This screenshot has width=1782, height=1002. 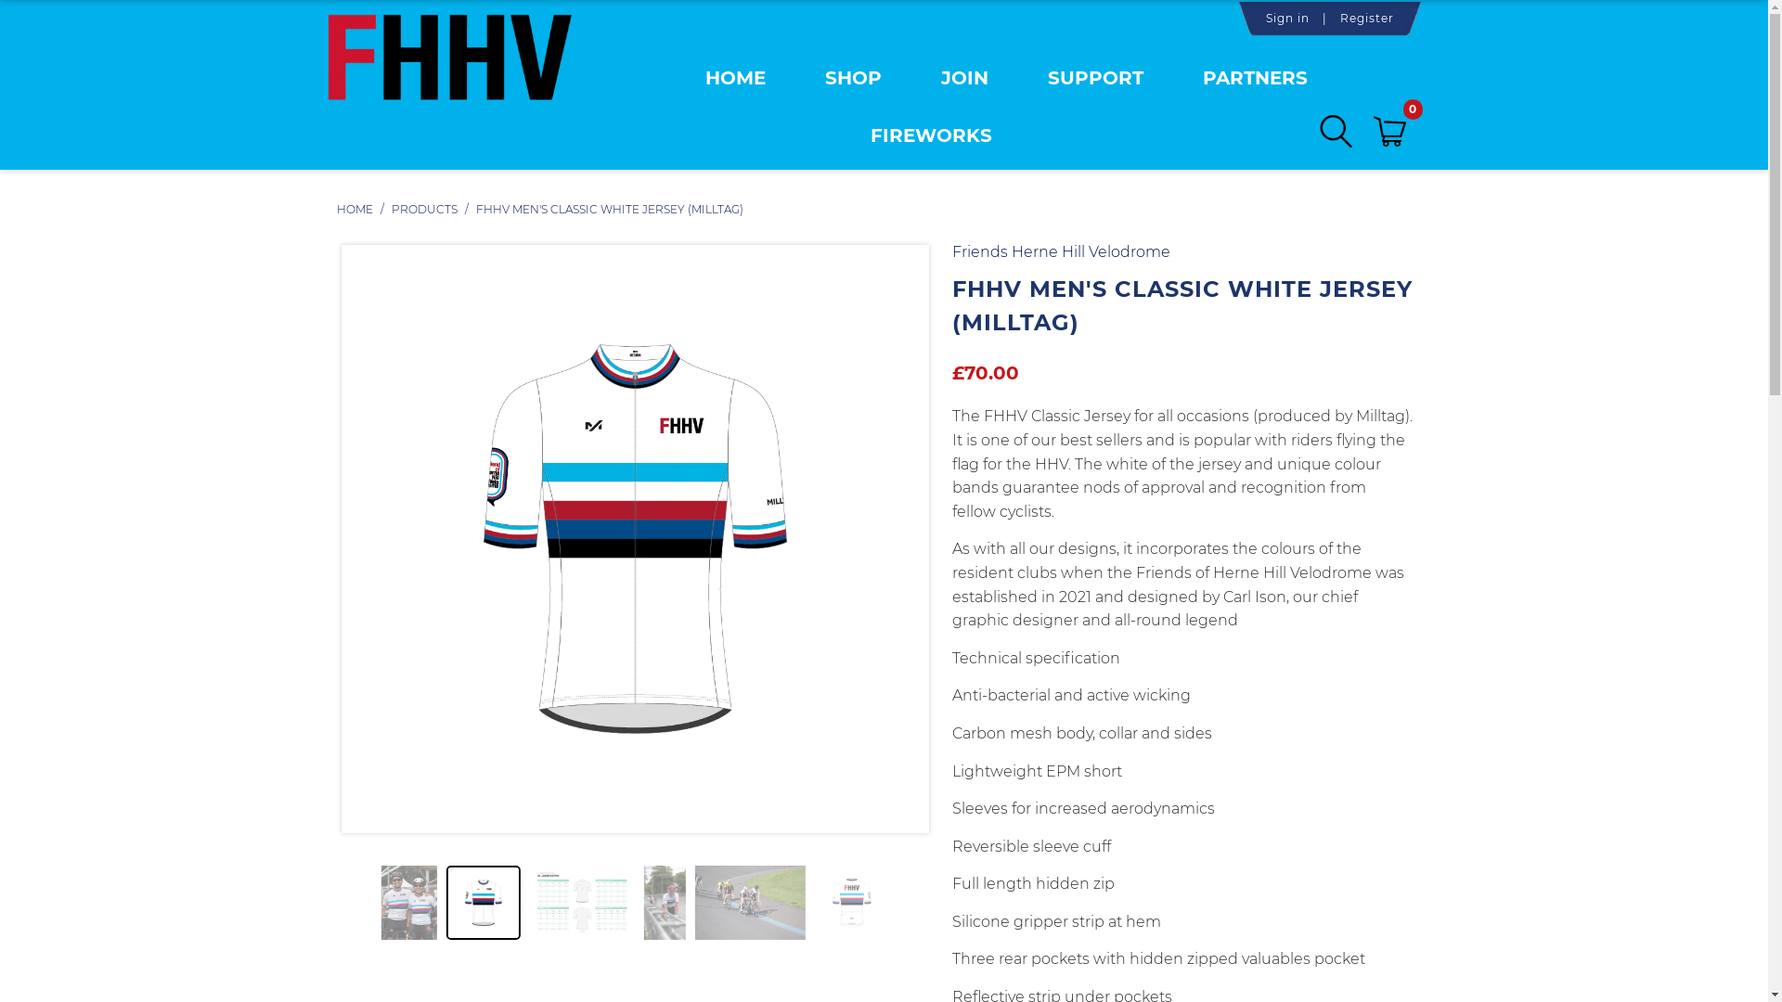 What do you see at coordinates (1062, 252) in the screenshot?
I see `Friends Herne Hill Velodrome` at bounding box center [1062, 252].